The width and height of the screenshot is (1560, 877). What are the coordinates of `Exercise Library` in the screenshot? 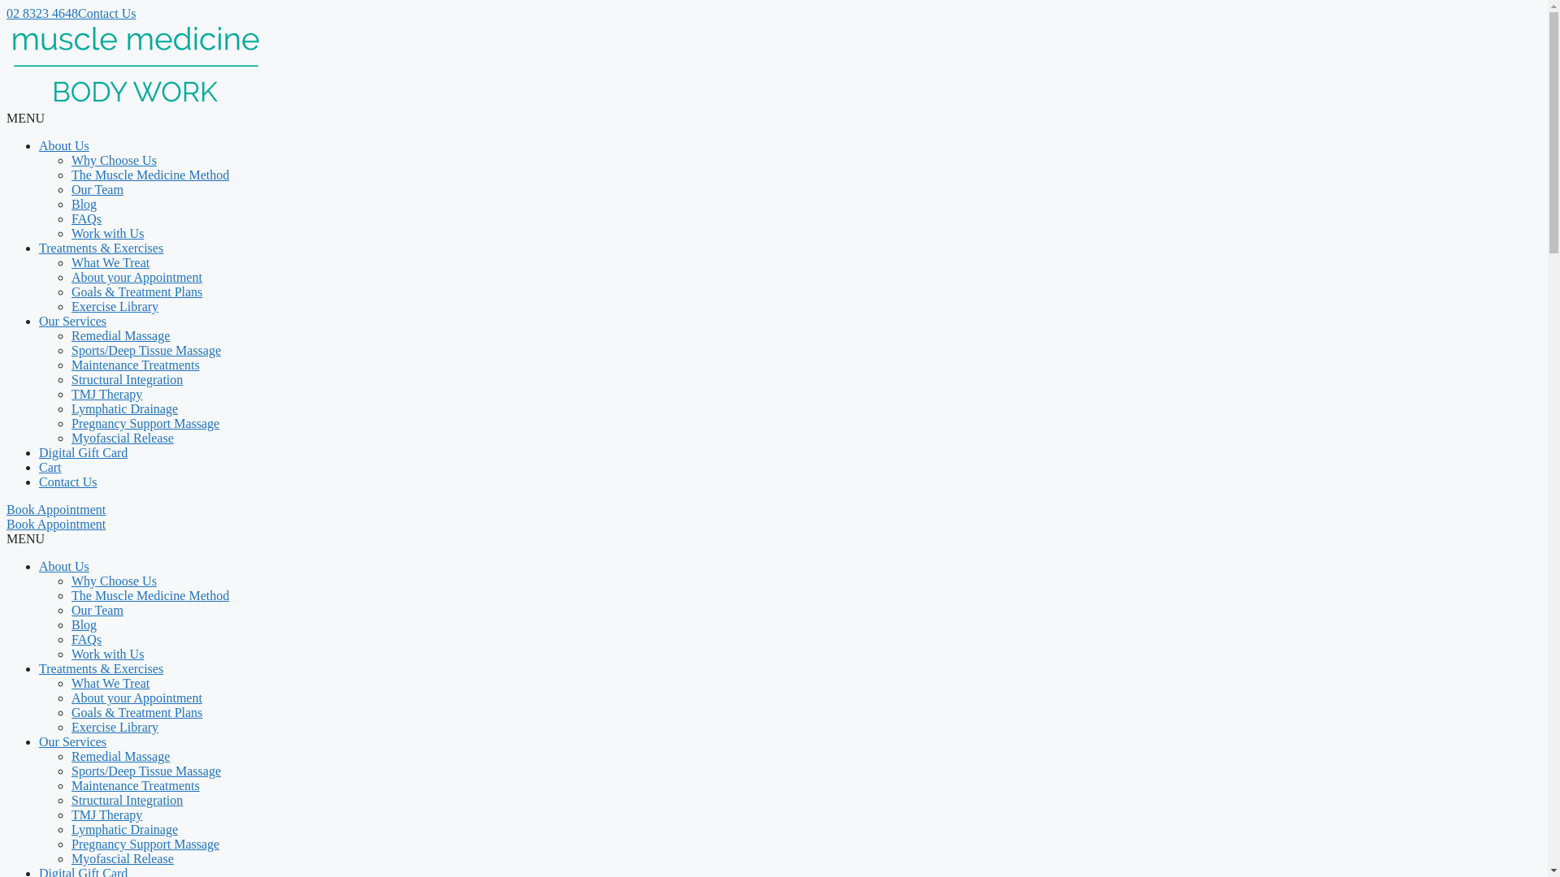 It's located at (115, 307).